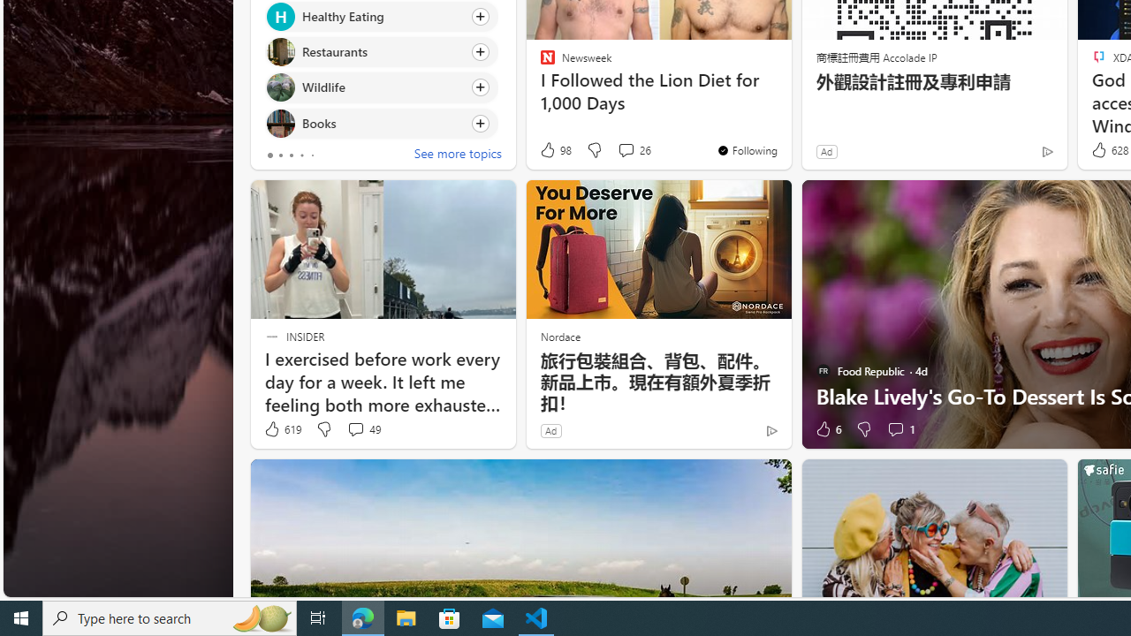  Describe the element at coordinates (382, 122) in the screenshot. I see `Click to follow topic Books` at that location.